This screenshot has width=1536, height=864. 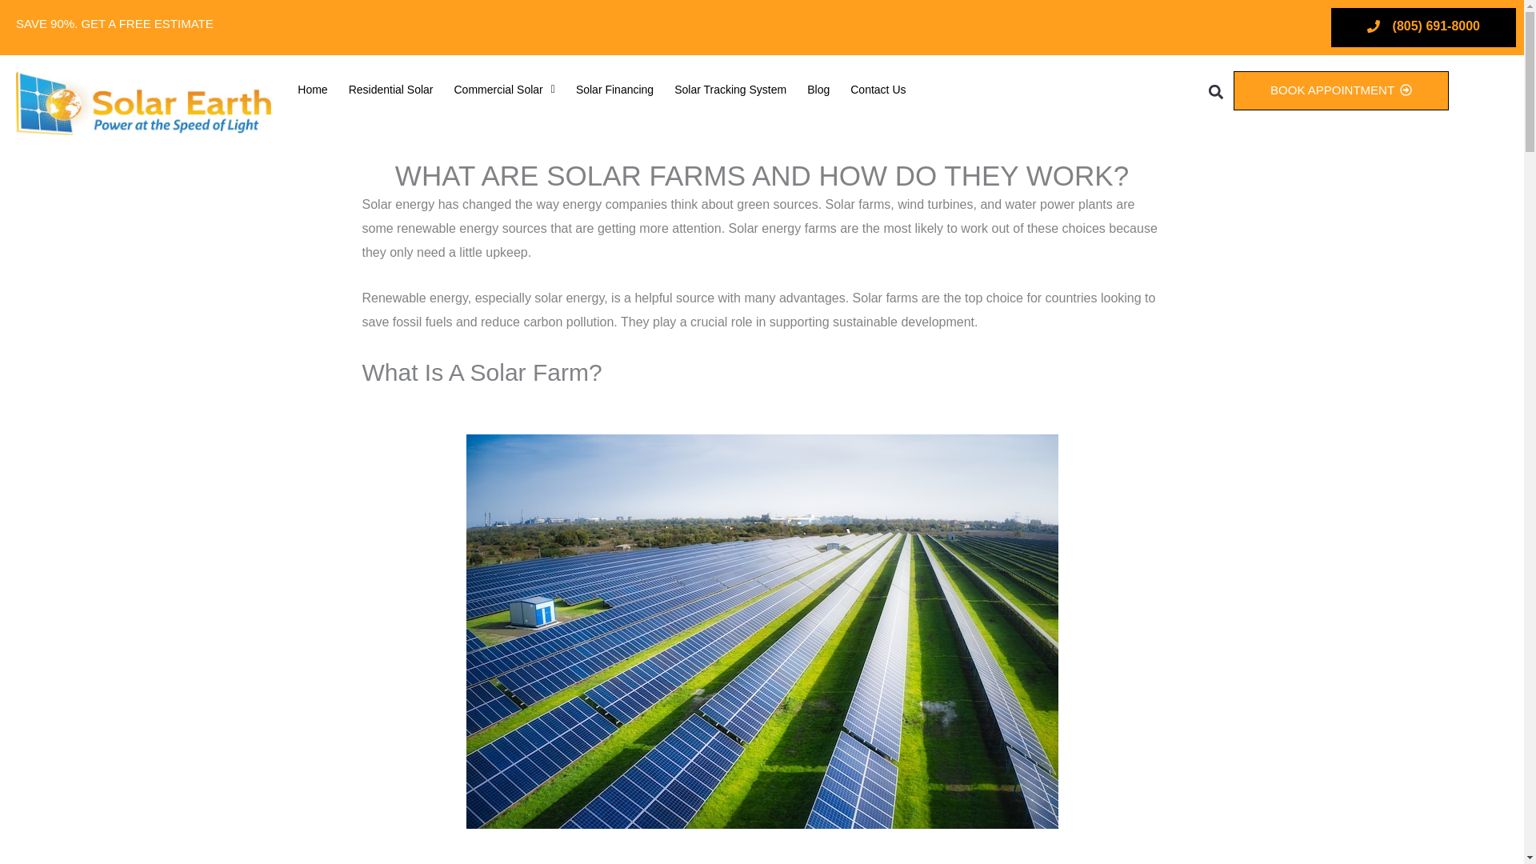 What do you see at coordinates (390, 89) in the screenshot?
I see `Residential Solar` at bounding box center [390, 89].